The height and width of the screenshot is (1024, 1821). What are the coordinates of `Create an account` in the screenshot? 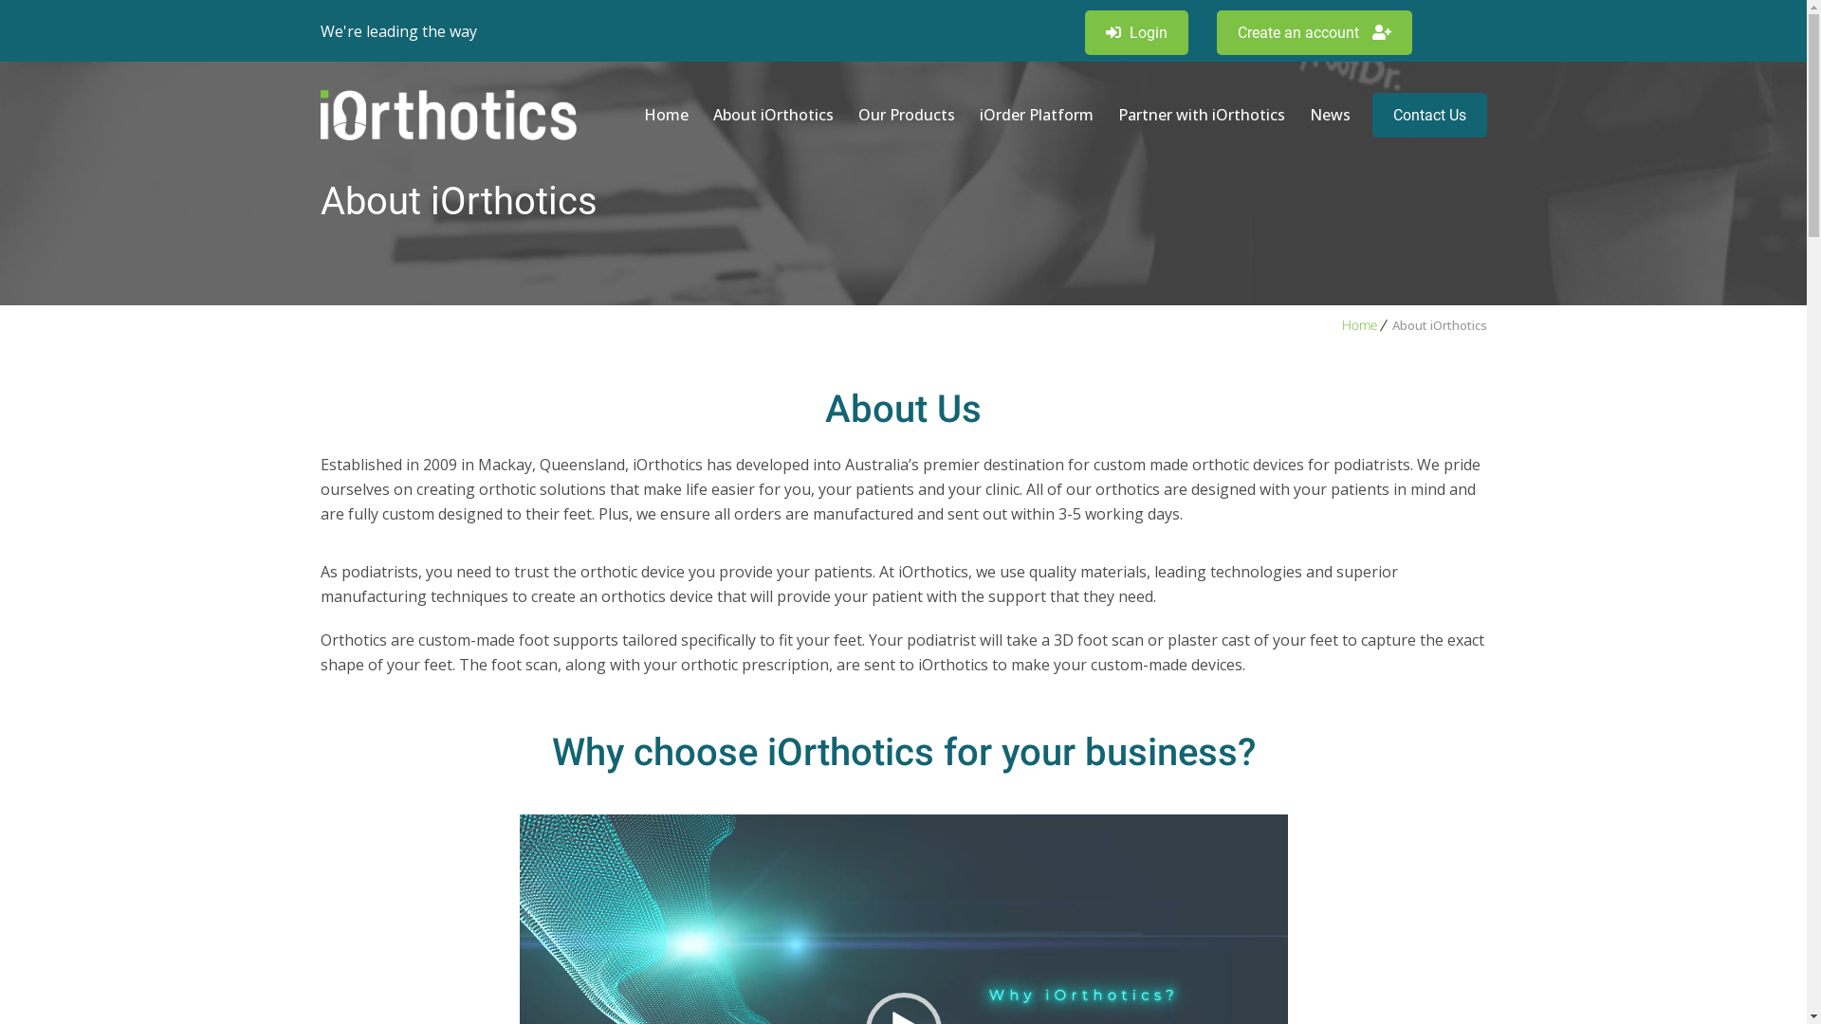 It's located at (1314, 32).